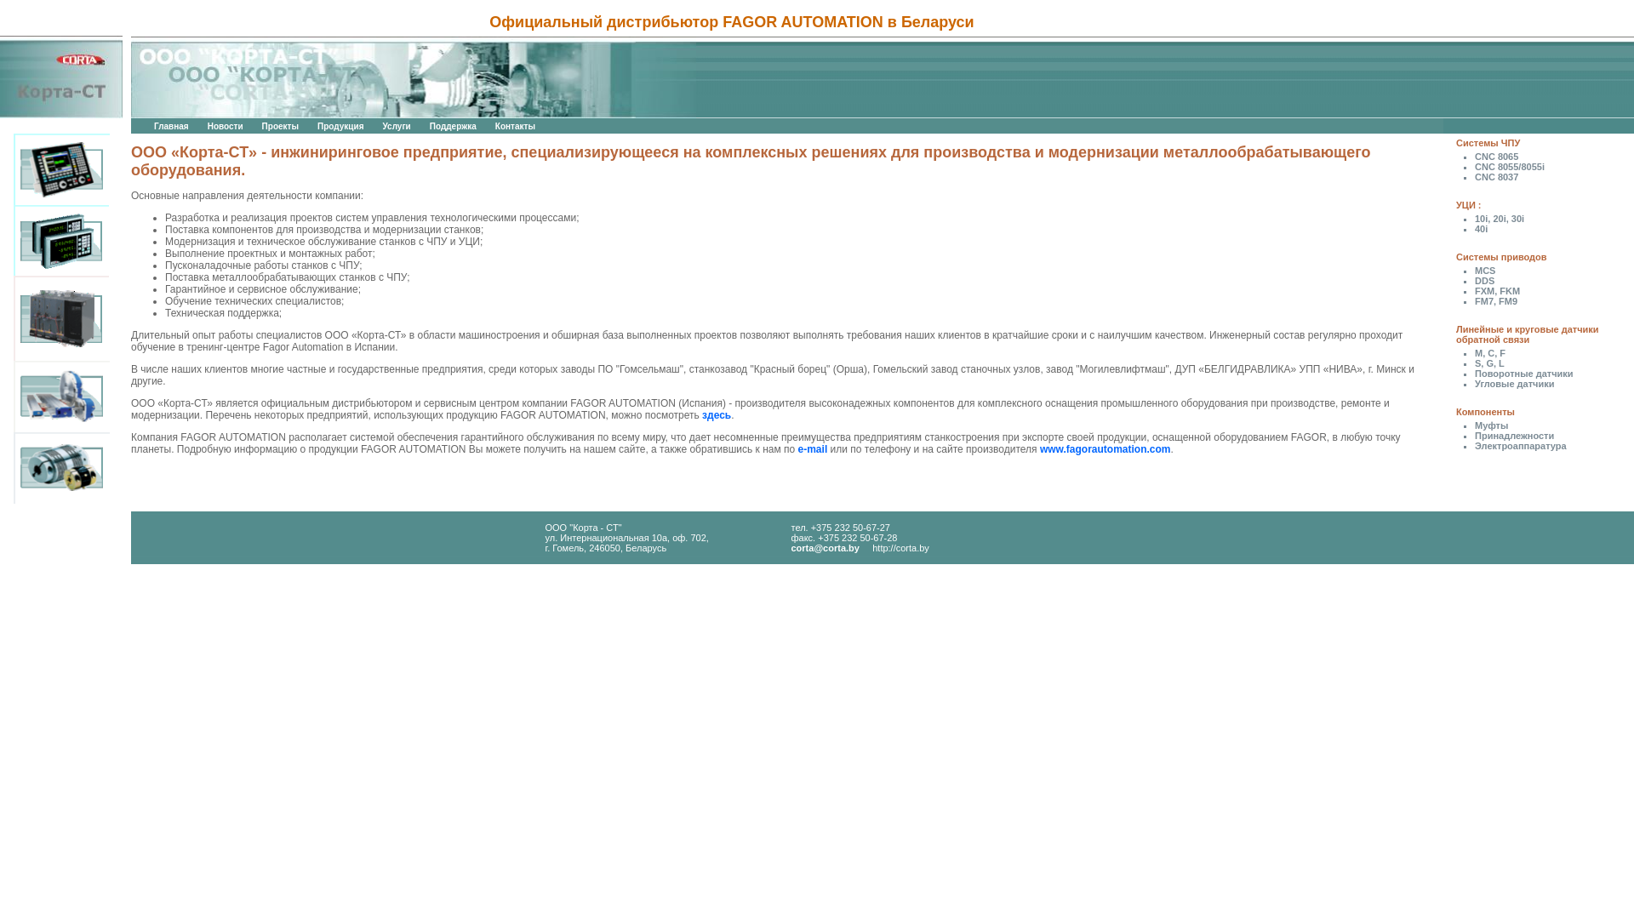  Describe the element at coordinates (813, 449) in the screenshot. I see `e-mail` at that location.